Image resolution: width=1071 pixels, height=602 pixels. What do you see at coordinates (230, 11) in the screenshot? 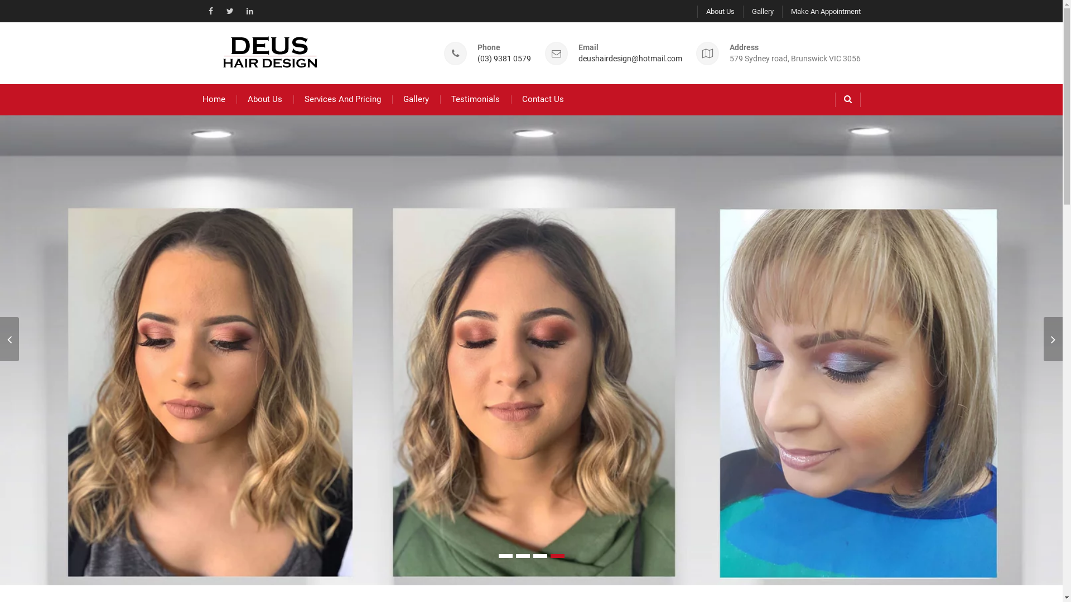
I see `Twitter` at bounding box center [230, 11].